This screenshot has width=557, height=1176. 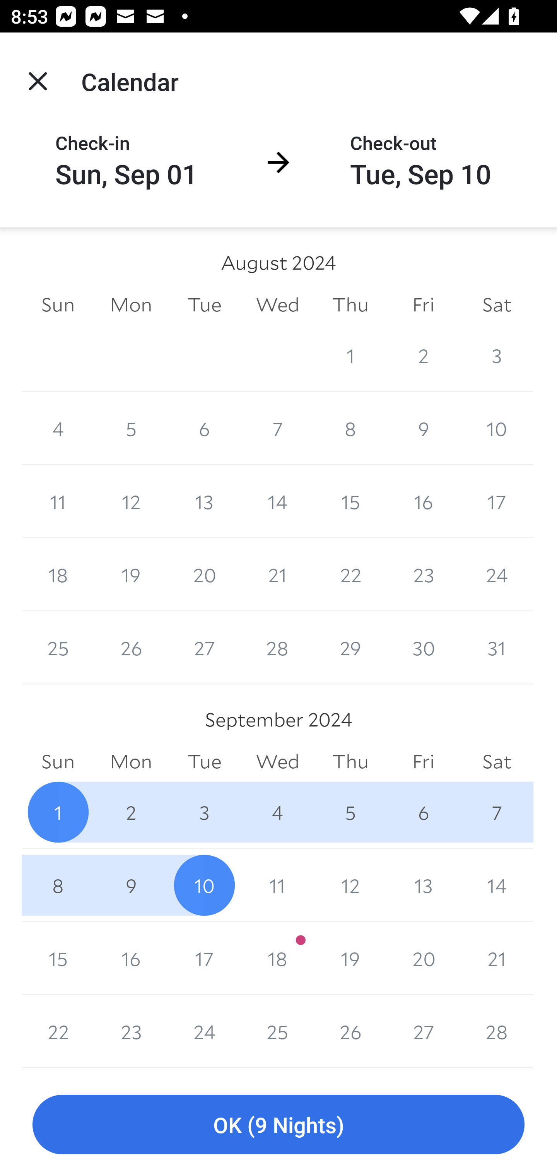 What do you see at coordinates (131, 1031) in the screenshot?
I see `23 23 September 2024` at bounding box center [131, 1031].